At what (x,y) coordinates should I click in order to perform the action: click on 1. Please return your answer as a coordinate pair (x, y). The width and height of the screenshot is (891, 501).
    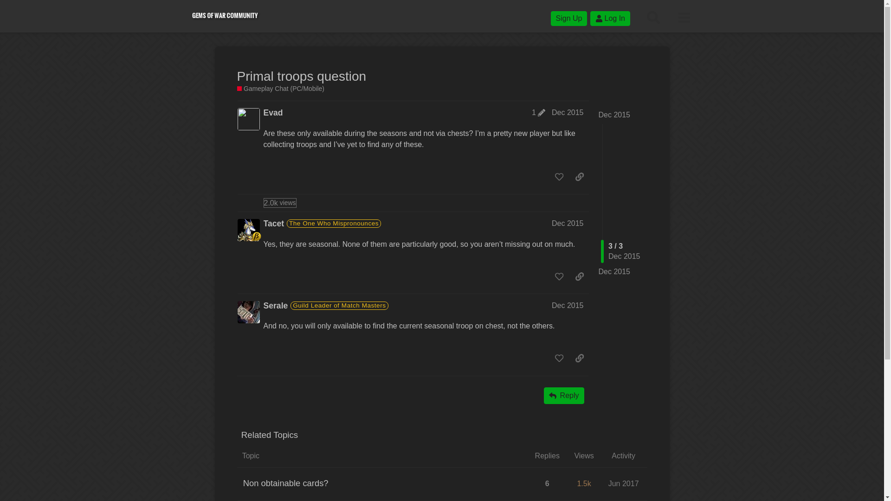
    Looking at the image, I should click on (538, 112).